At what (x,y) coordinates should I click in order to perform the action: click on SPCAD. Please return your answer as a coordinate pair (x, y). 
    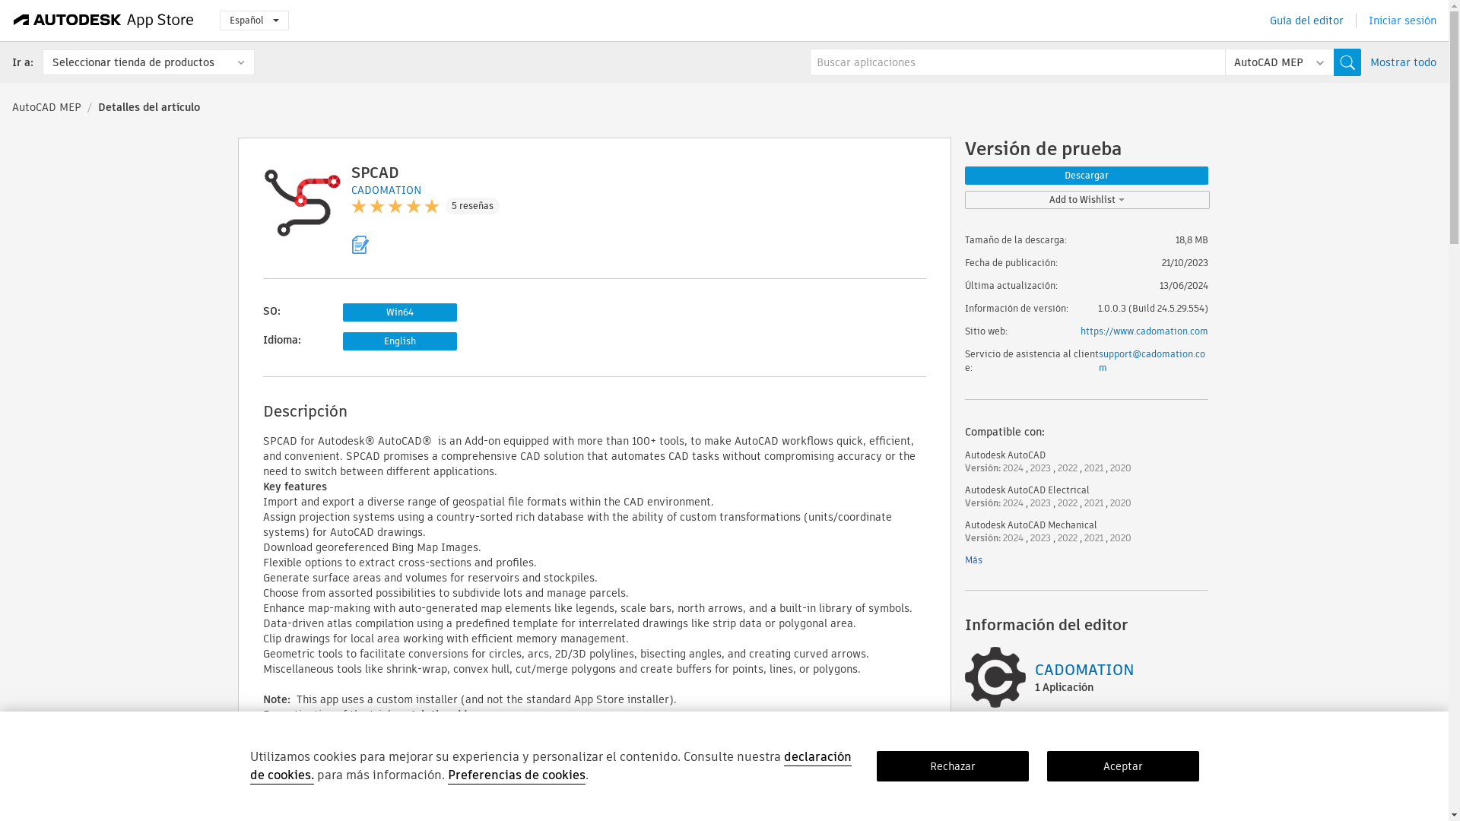
    Looking at the image, I should click on (375, 172).